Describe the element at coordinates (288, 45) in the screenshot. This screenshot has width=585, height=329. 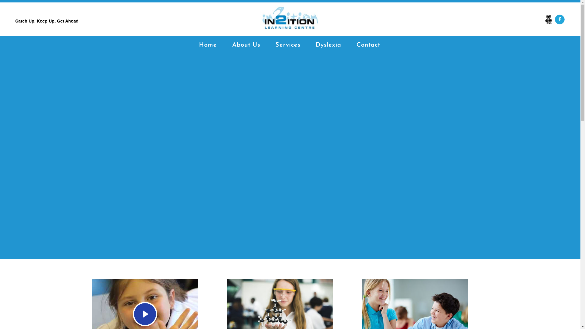
I see `Services` at that location.